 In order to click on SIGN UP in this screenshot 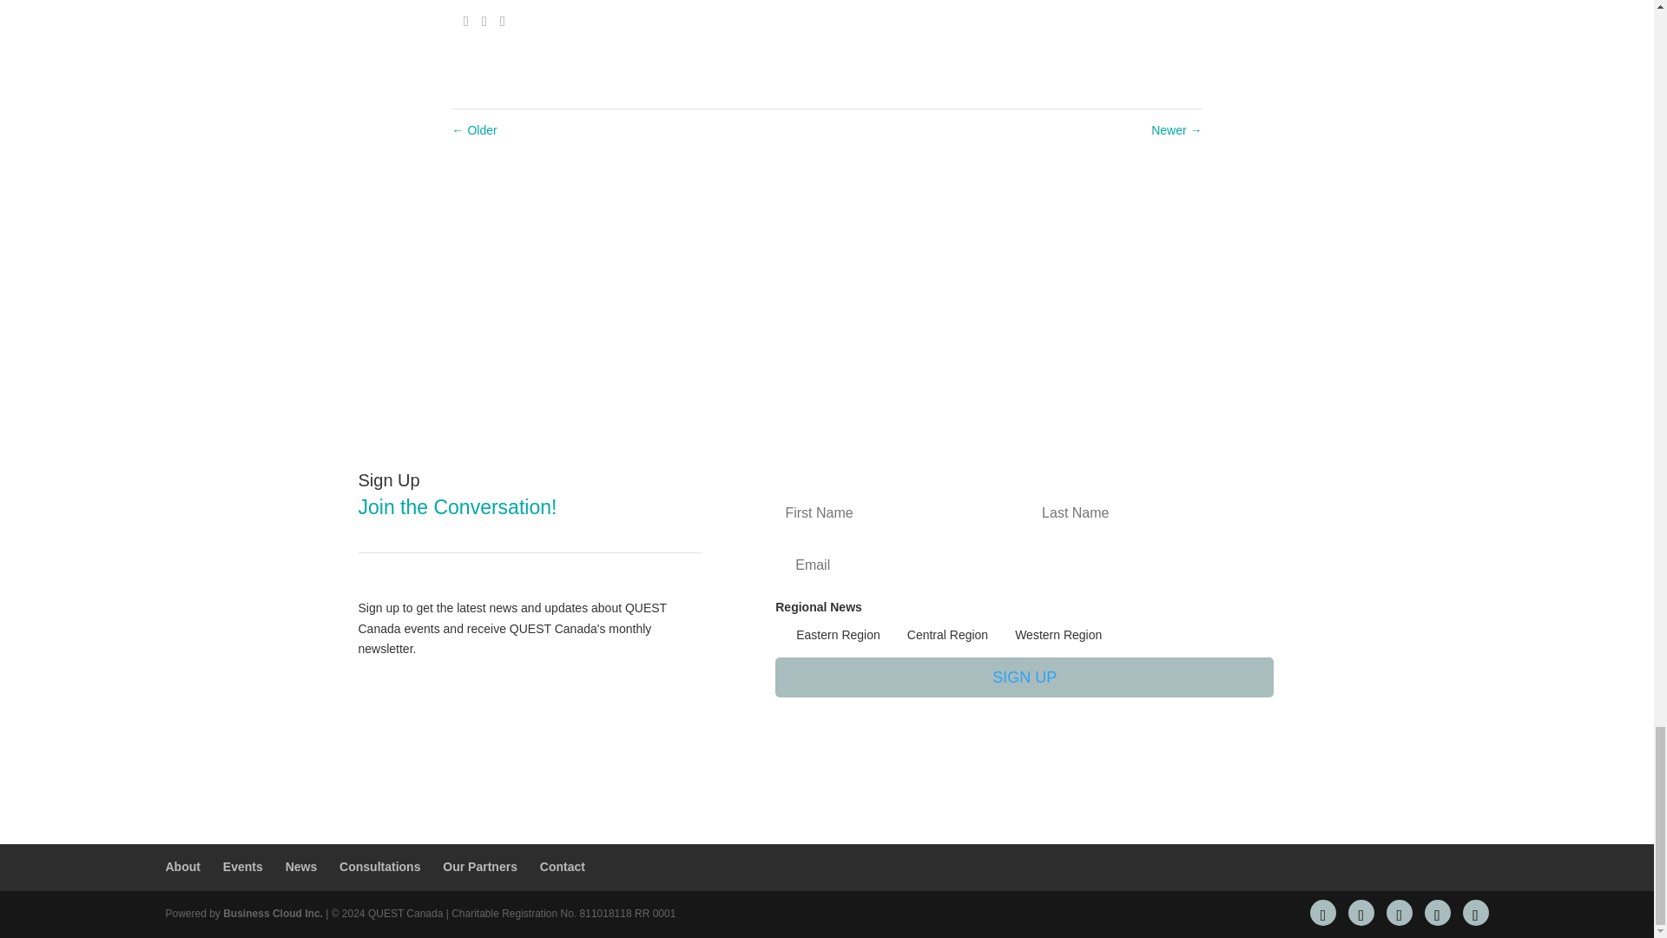, I will do `click(1024, 677)`.